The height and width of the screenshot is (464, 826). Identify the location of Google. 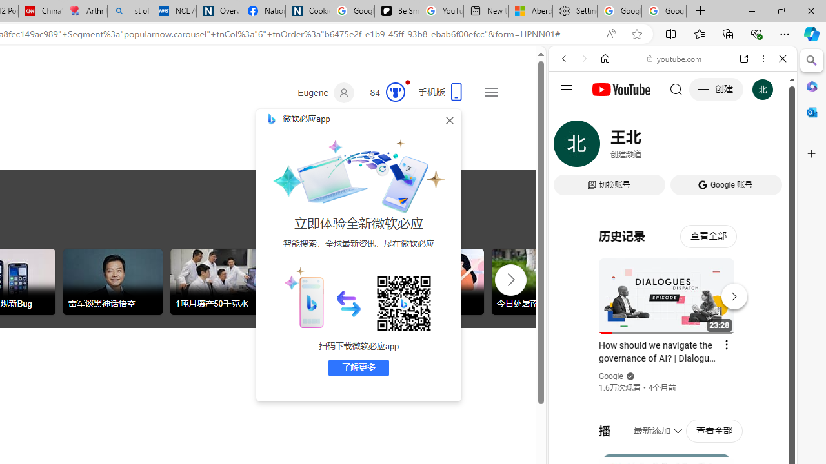
(672, 318).